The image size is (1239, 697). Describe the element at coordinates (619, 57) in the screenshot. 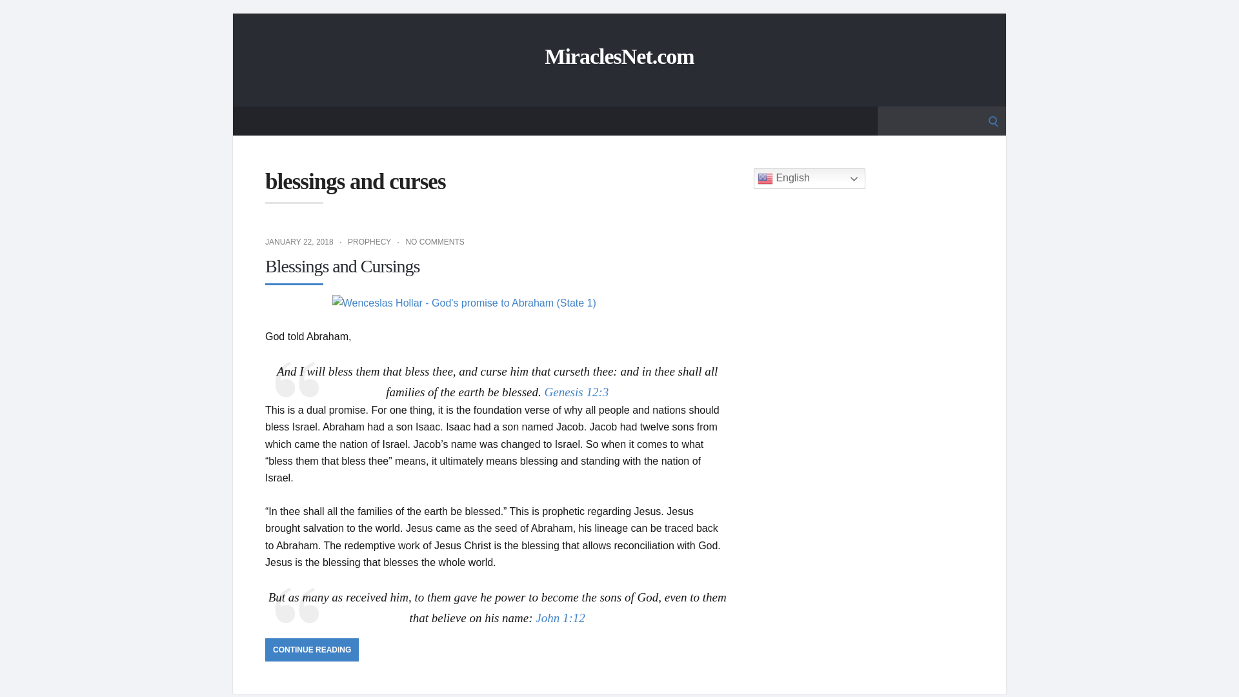

I see `MiraclesNet.com` at that location.